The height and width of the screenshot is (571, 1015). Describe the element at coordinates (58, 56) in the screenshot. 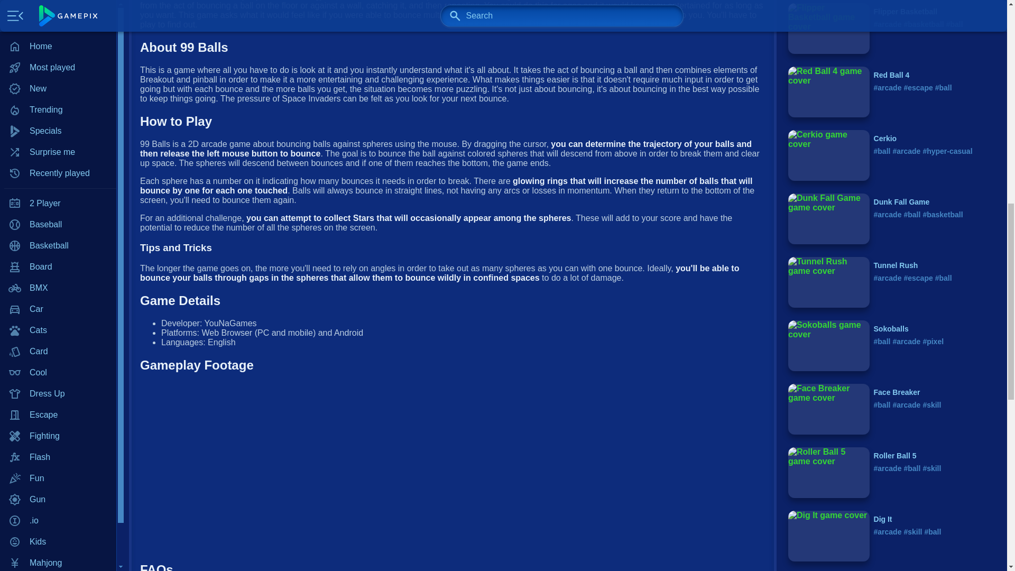

I see `Poker` at that location.